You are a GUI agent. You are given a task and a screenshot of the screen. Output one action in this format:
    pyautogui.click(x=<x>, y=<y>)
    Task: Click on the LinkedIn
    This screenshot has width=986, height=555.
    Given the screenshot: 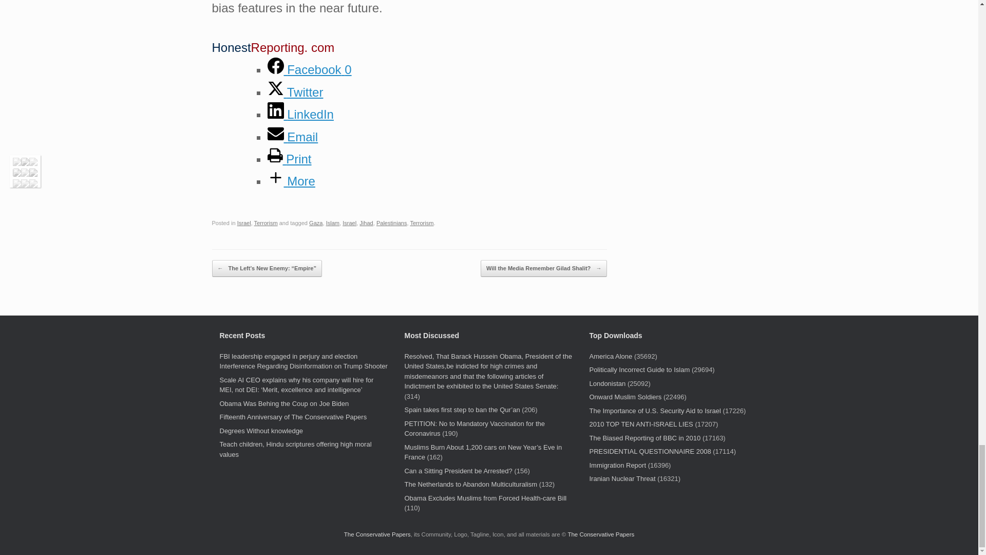 What is the action you would take?
    pyautogui.click(x=300, y=114)
    